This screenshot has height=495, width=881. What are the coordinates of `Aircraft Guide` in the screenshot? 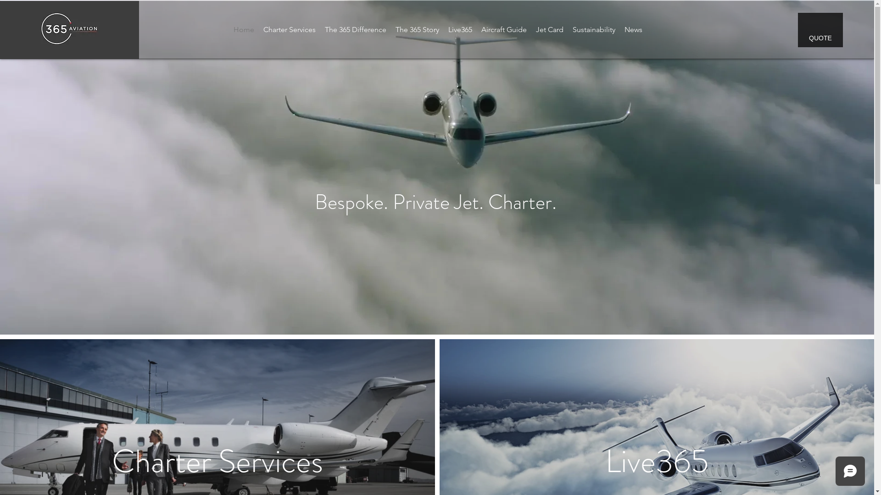 It's located at (504, 30).